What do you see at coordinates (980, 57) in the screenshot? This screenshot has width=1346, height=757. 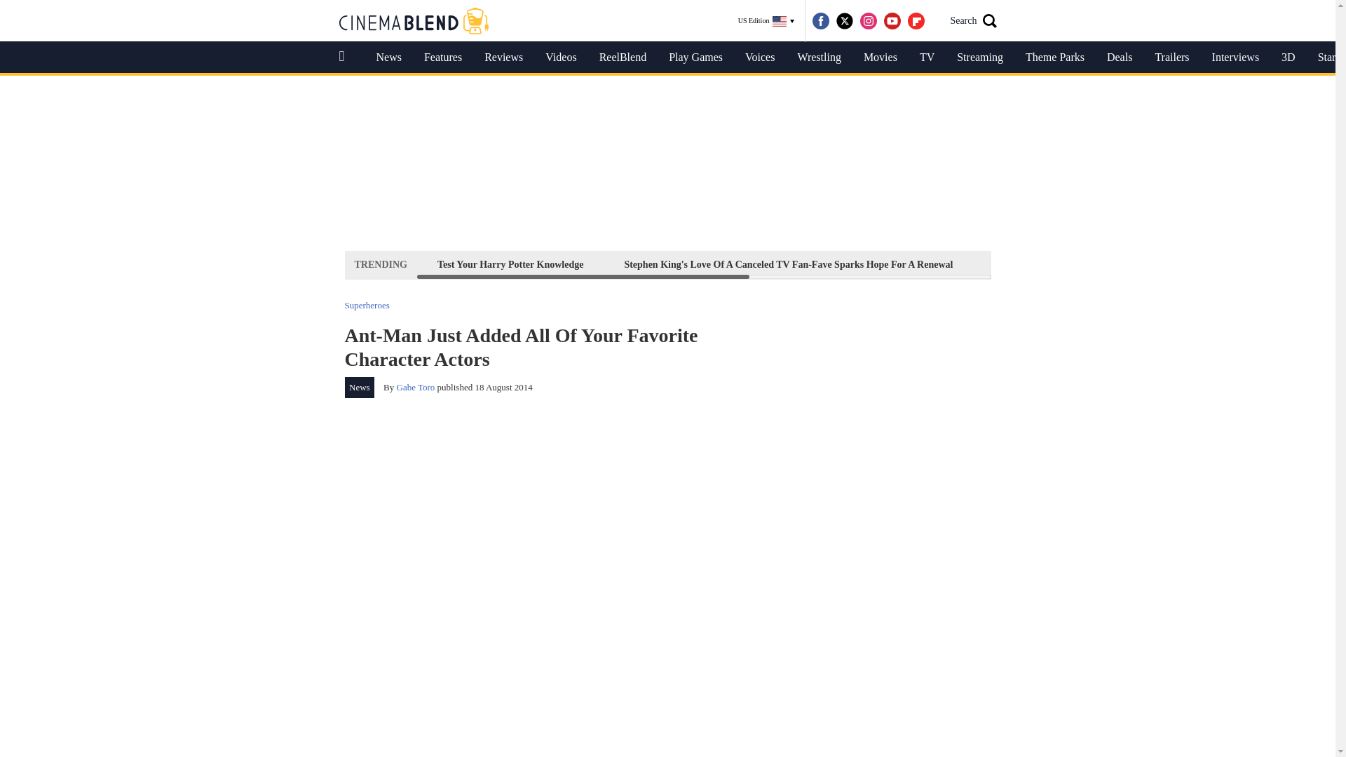 I see `Streaming` at bounding box center [980, 57].